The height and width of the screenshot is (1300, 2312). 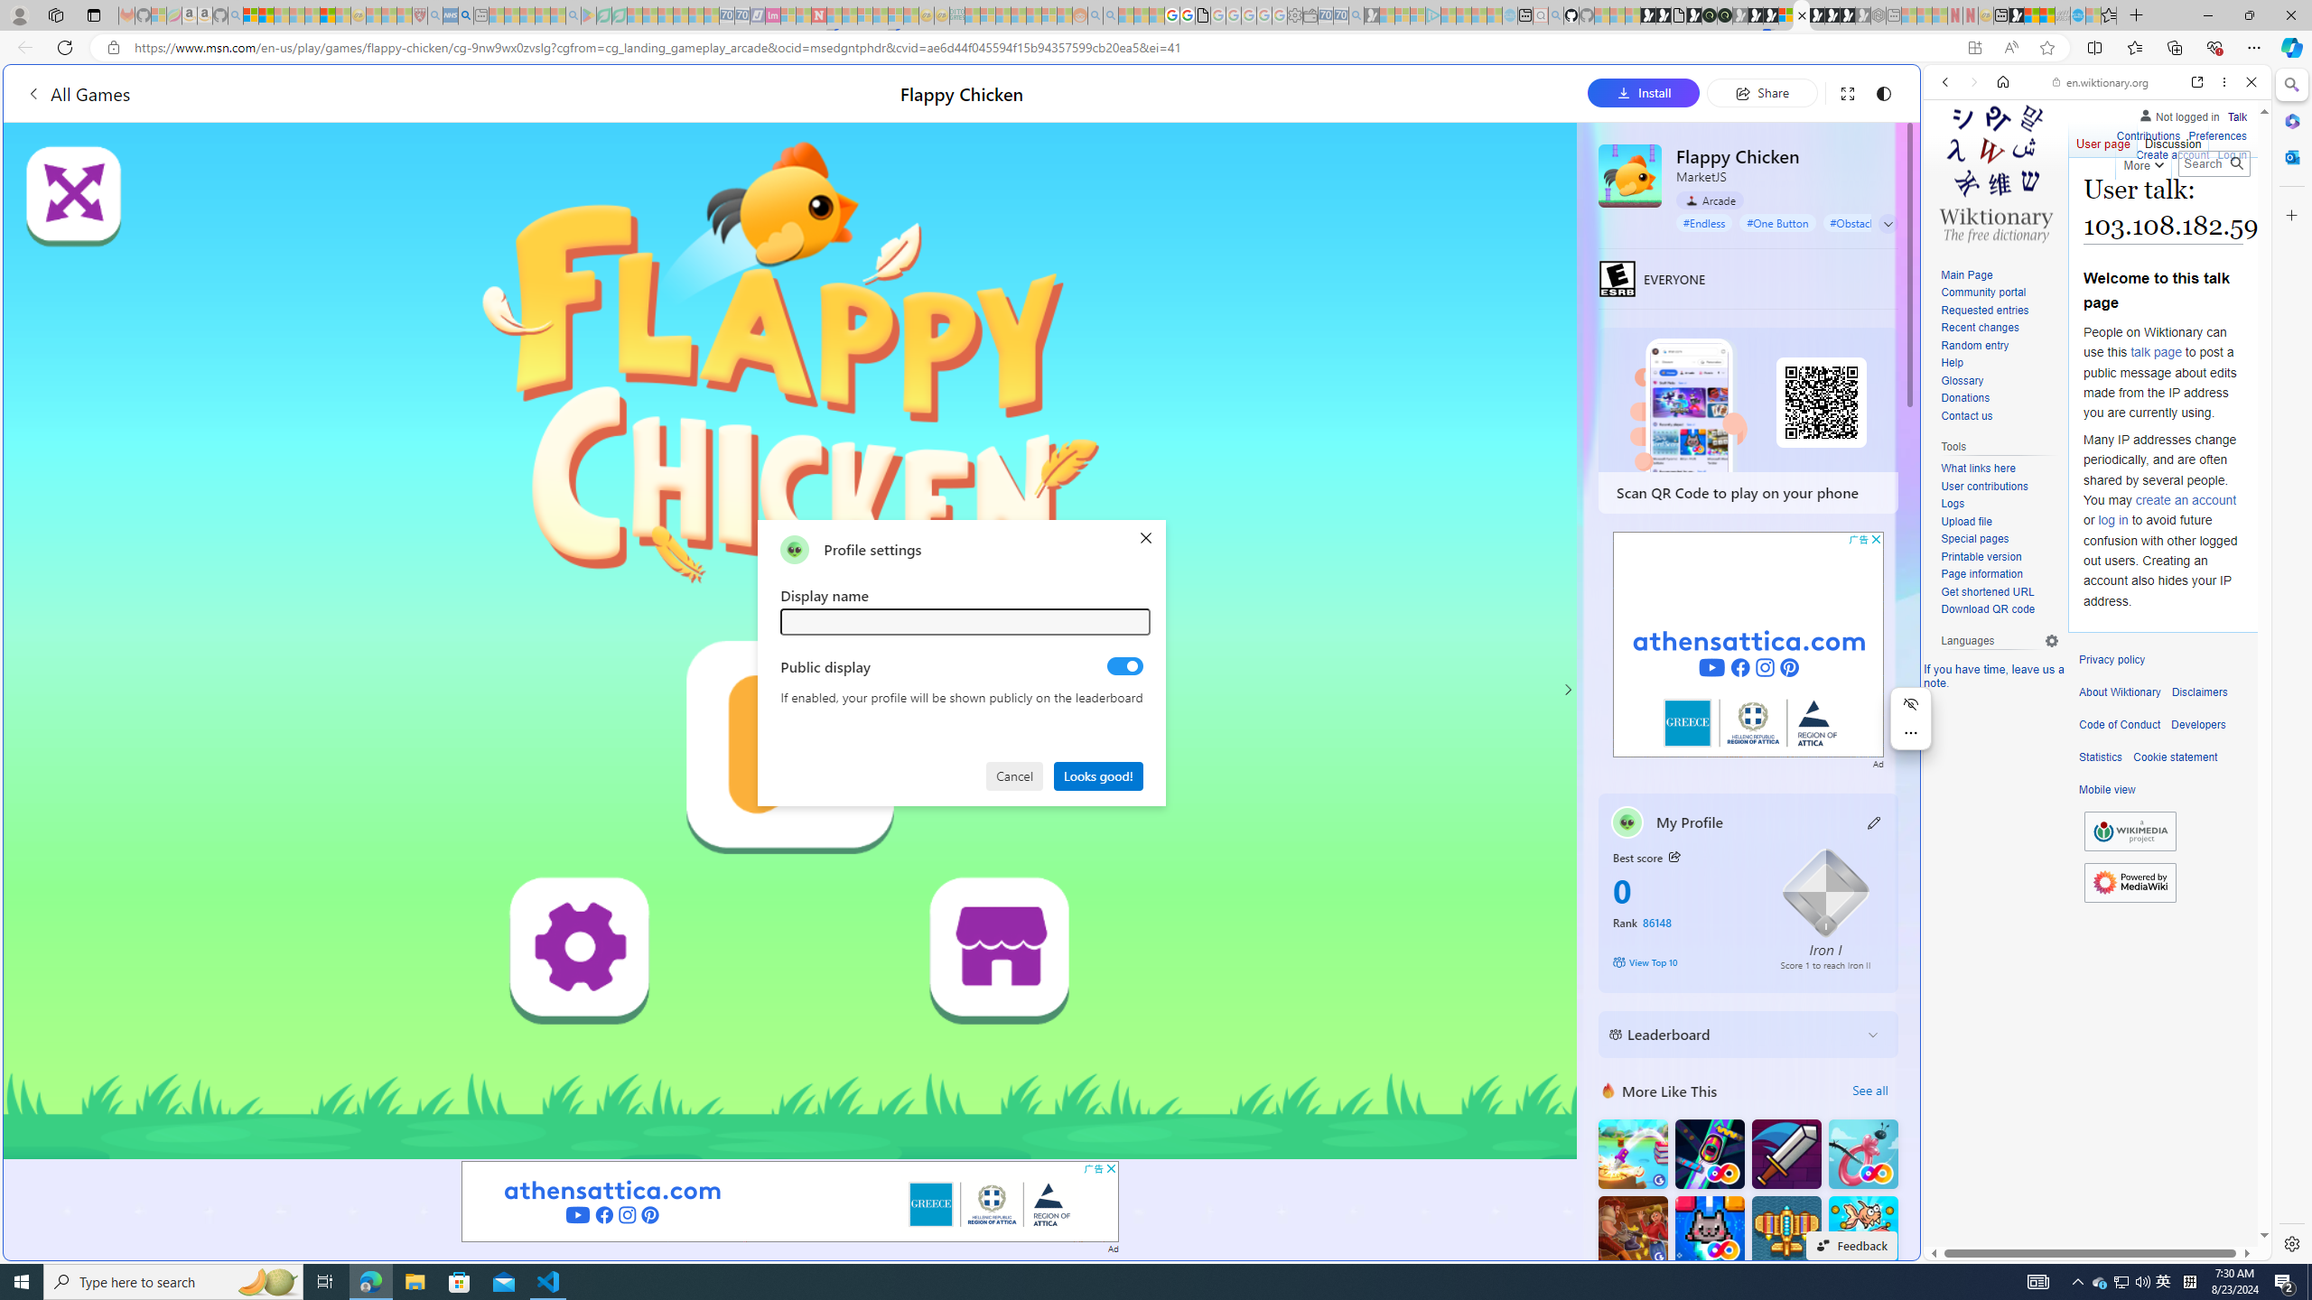 What do you see at coordinates (2107, 790) in the screenshot?
I see `Mobile view` at bounding box center [2107, 790].